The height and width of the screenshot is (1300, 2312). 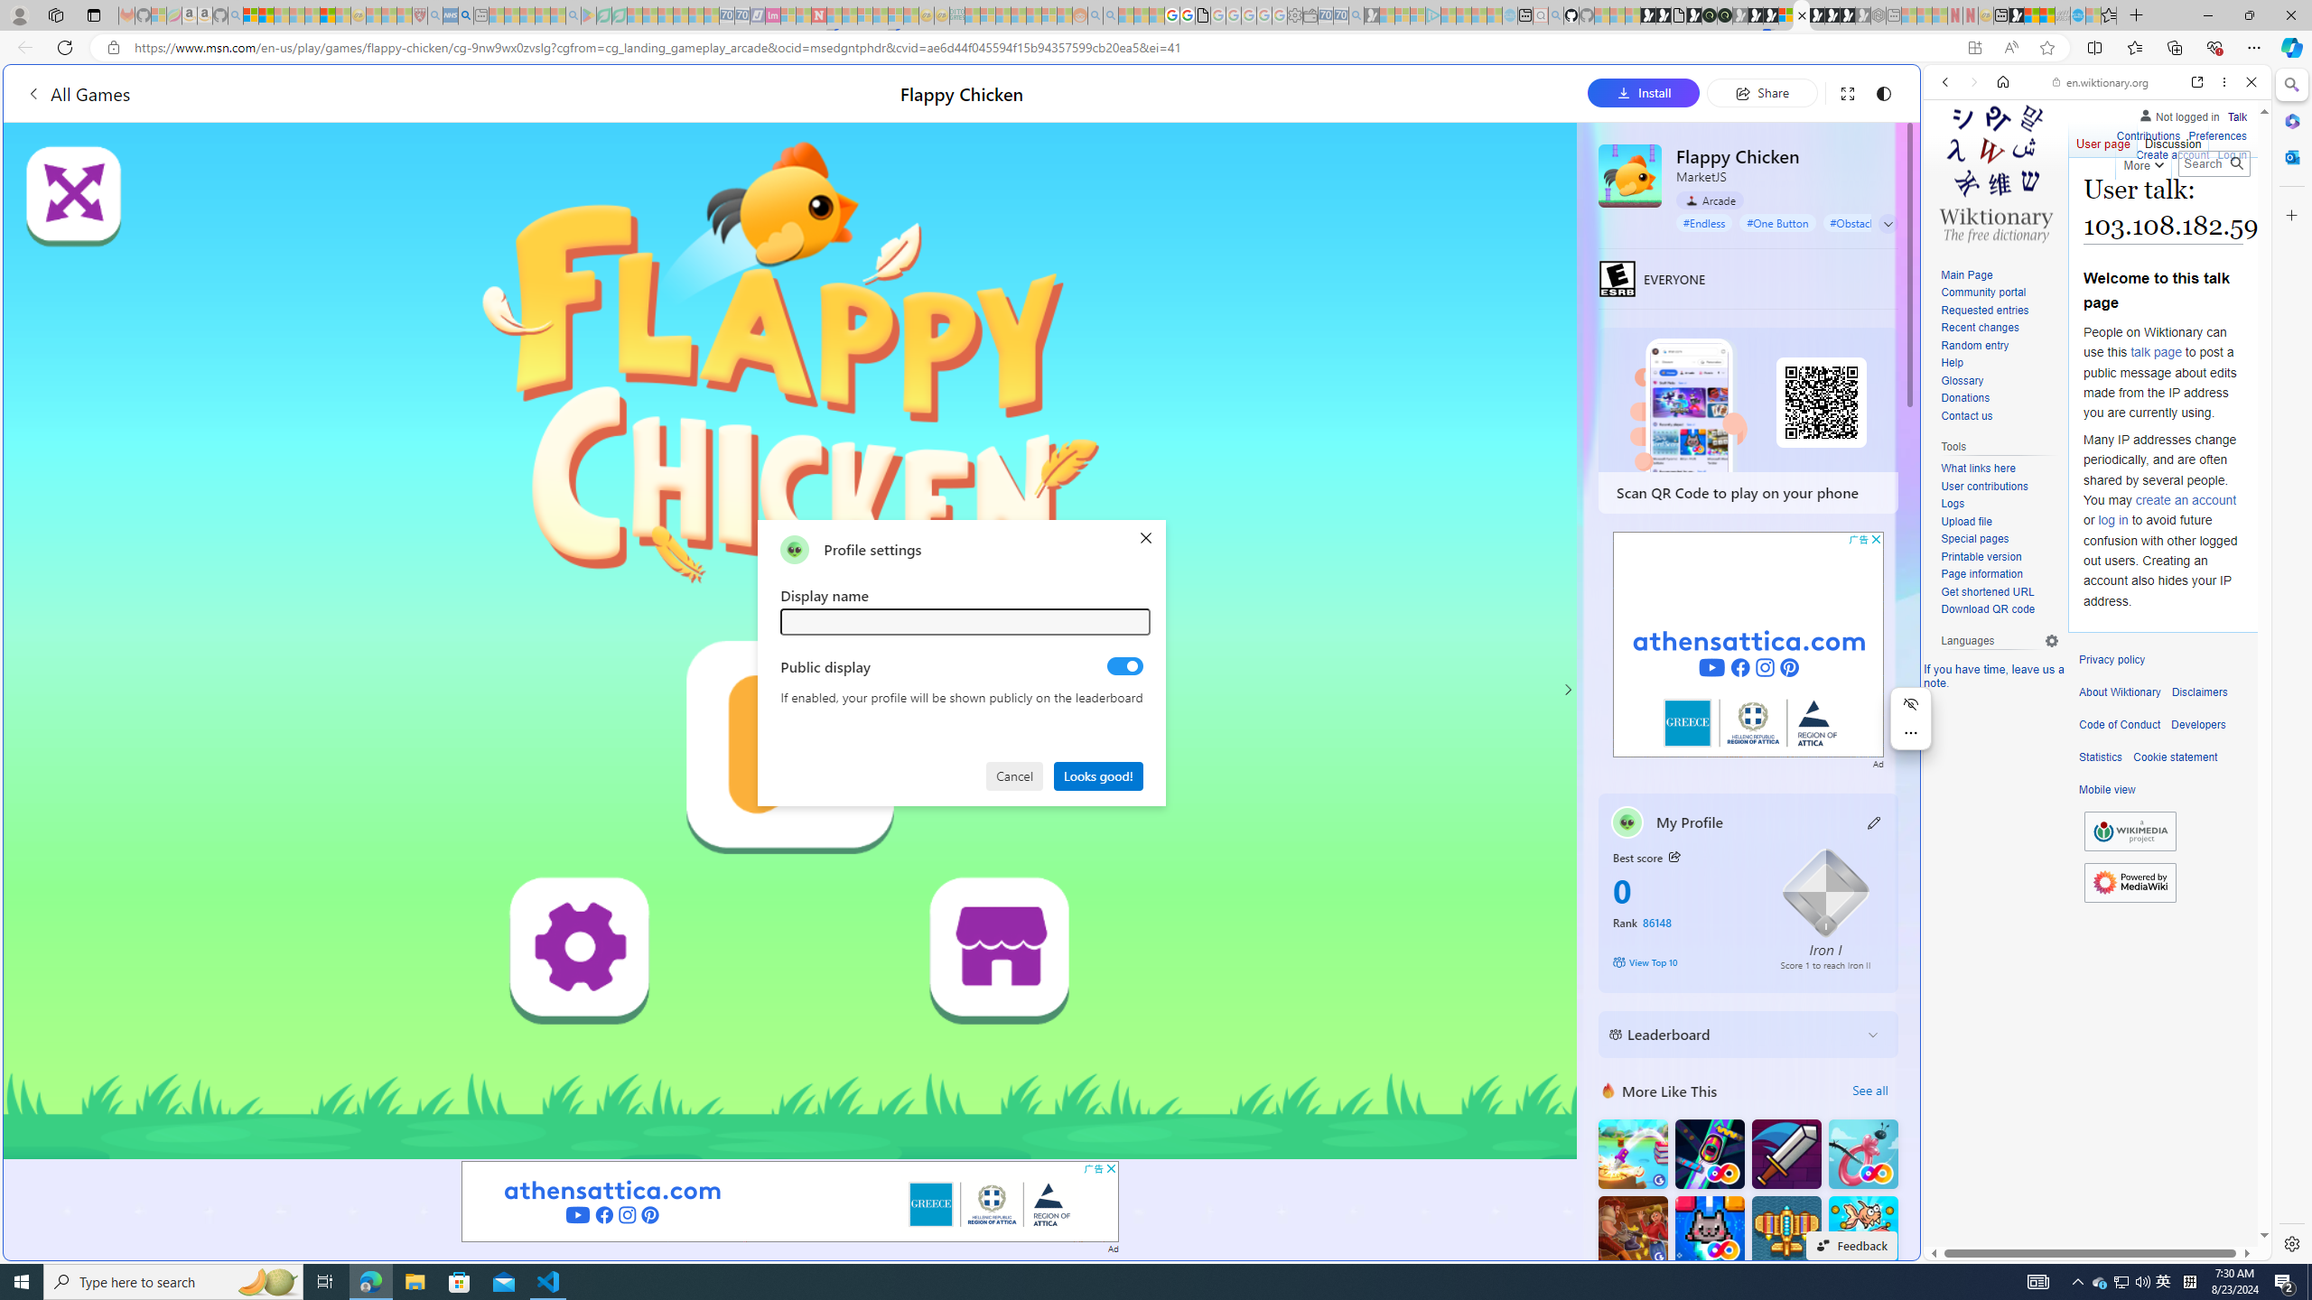 What do you see at coordinates (2107, 790) in the screenshot?
I see `Mobile view` at bounding box center [2107, 790].